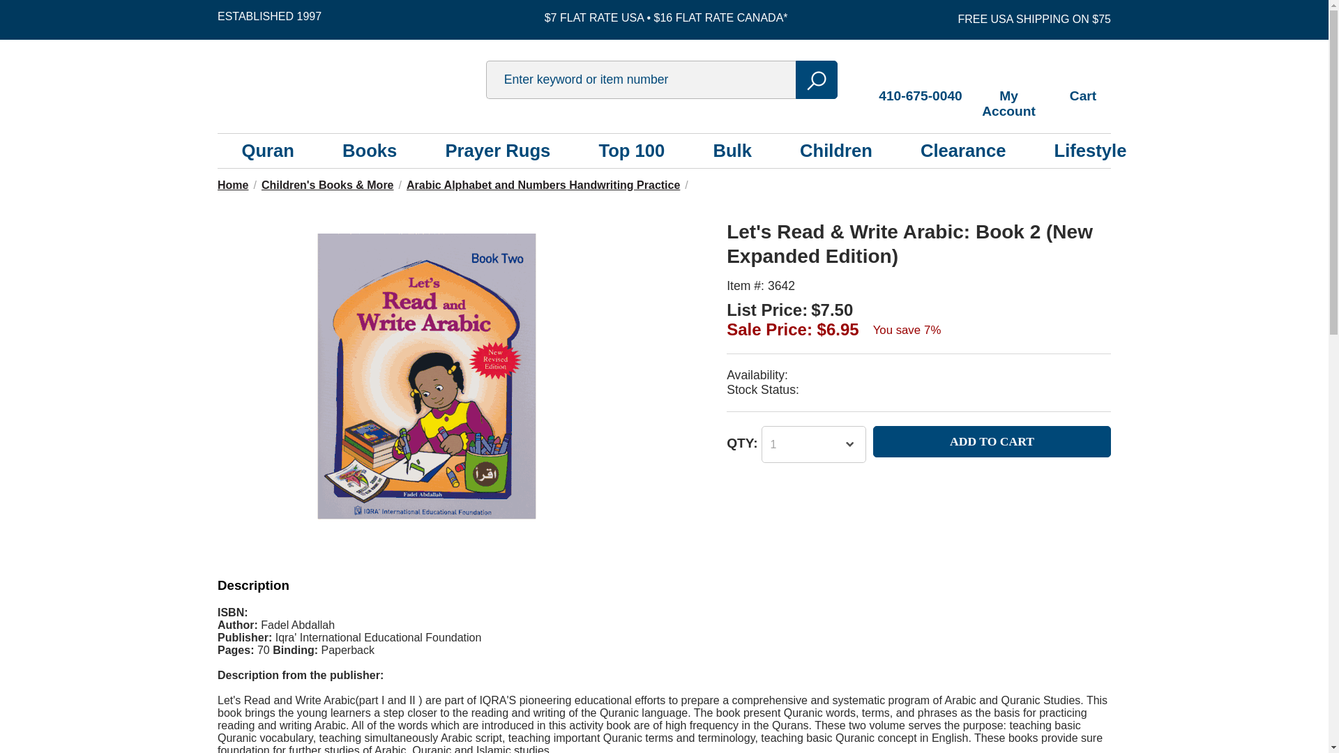  Describe the element at coordinates (921, 81) in the screenshot. I see `410-675-0040` at that location.